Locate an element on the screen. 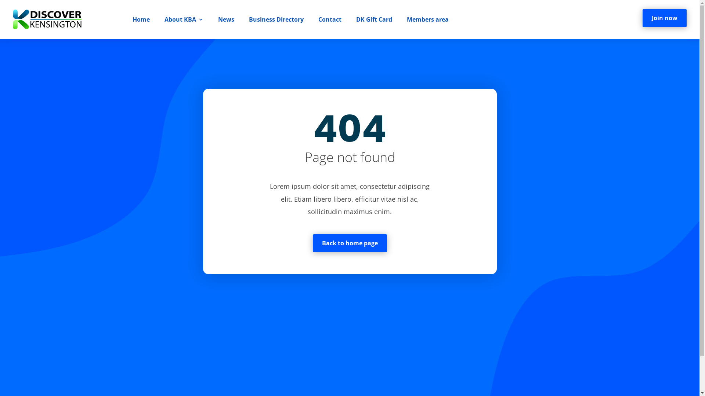 The image size is (705, 396). DK Gift Card is located at coordinates (374, 19).